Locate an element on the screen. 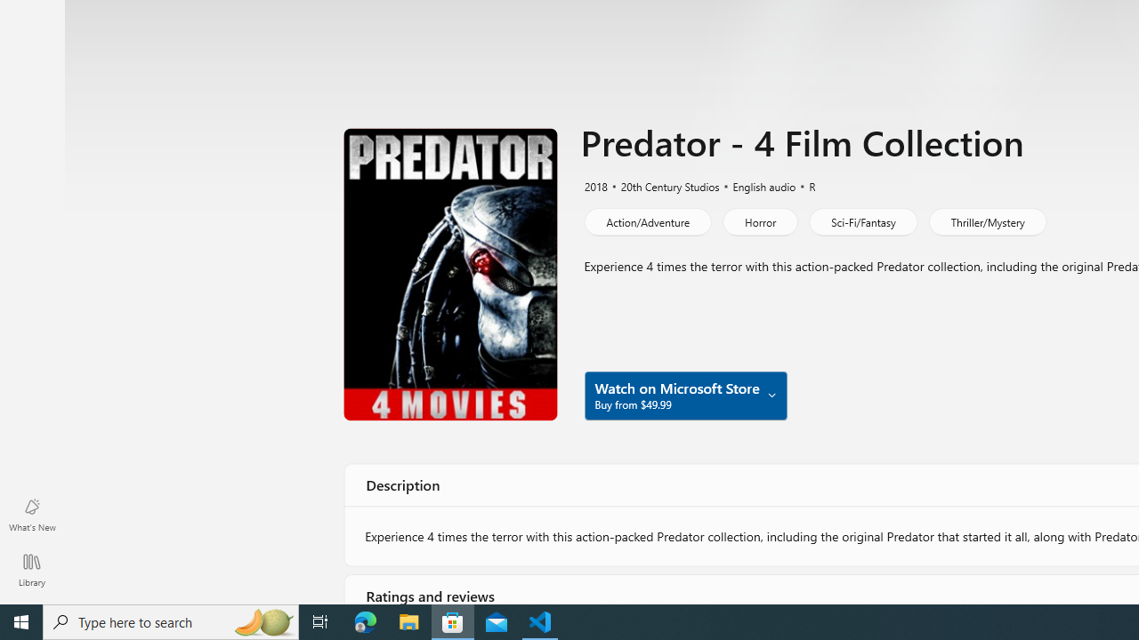 Image resolution: width=1139 pixels, height=640 pixels. 2018 is located at coordinates (594, 185).